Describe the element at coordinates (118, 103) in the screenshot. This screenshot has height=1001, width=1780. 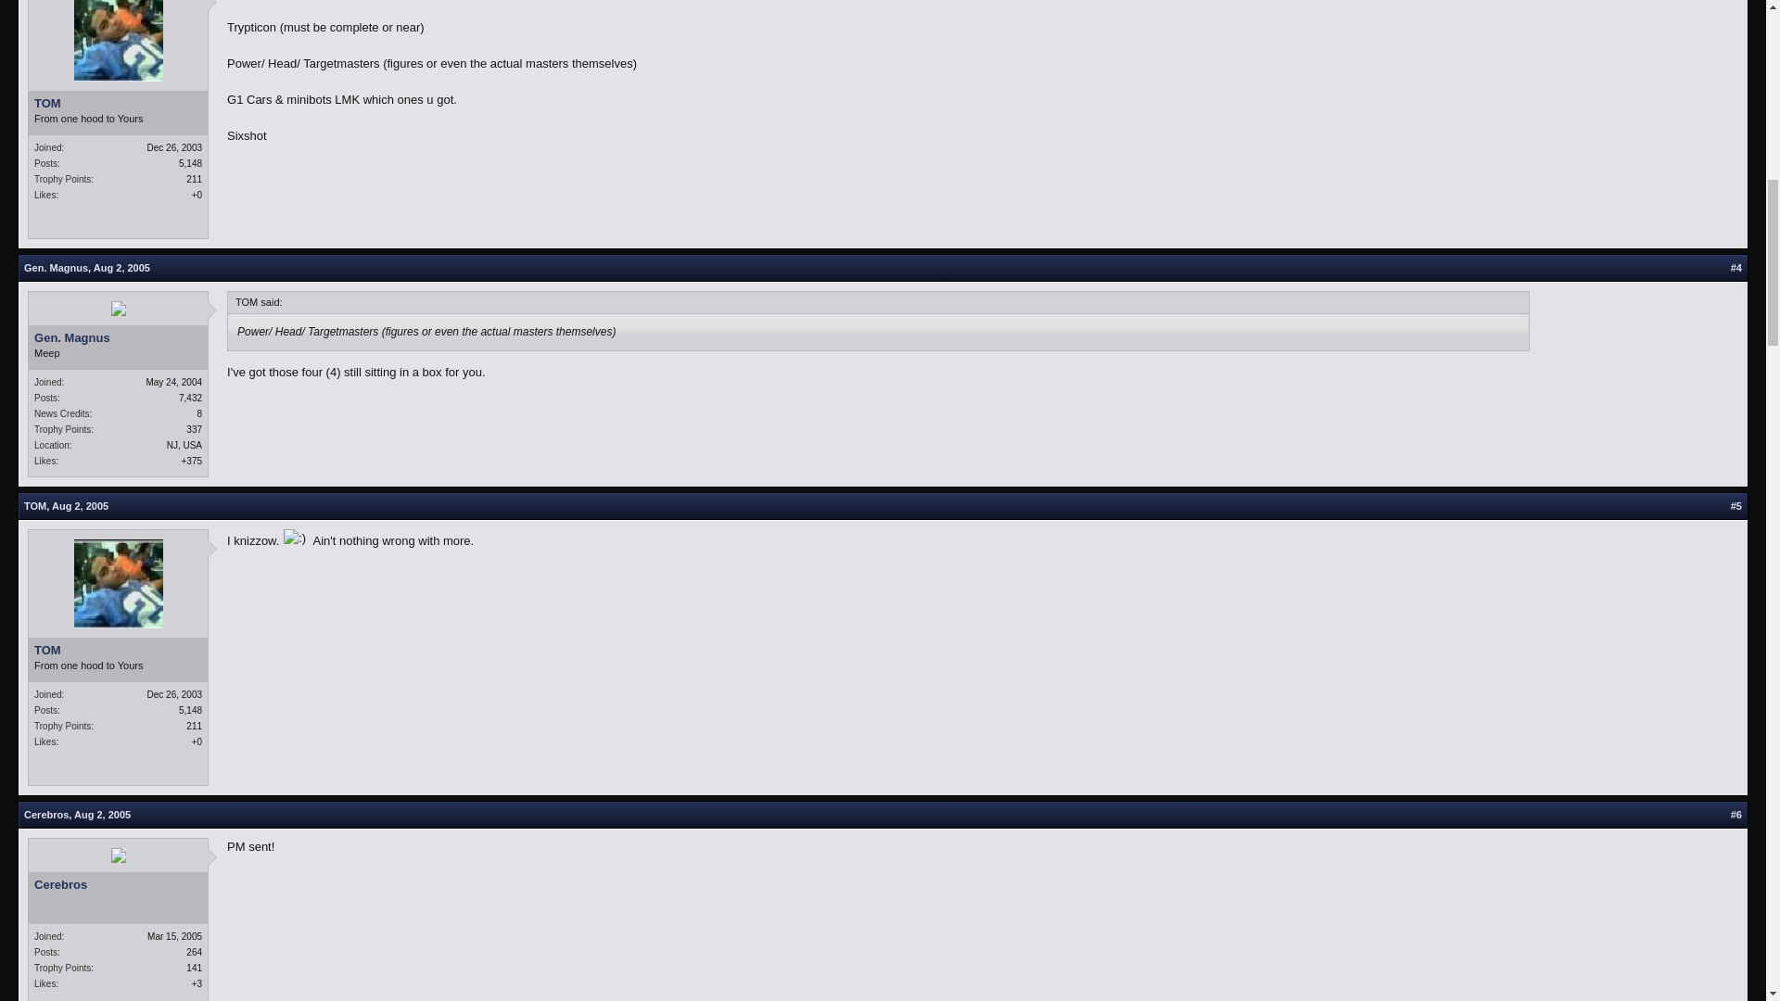
I see `TOM` at that location.